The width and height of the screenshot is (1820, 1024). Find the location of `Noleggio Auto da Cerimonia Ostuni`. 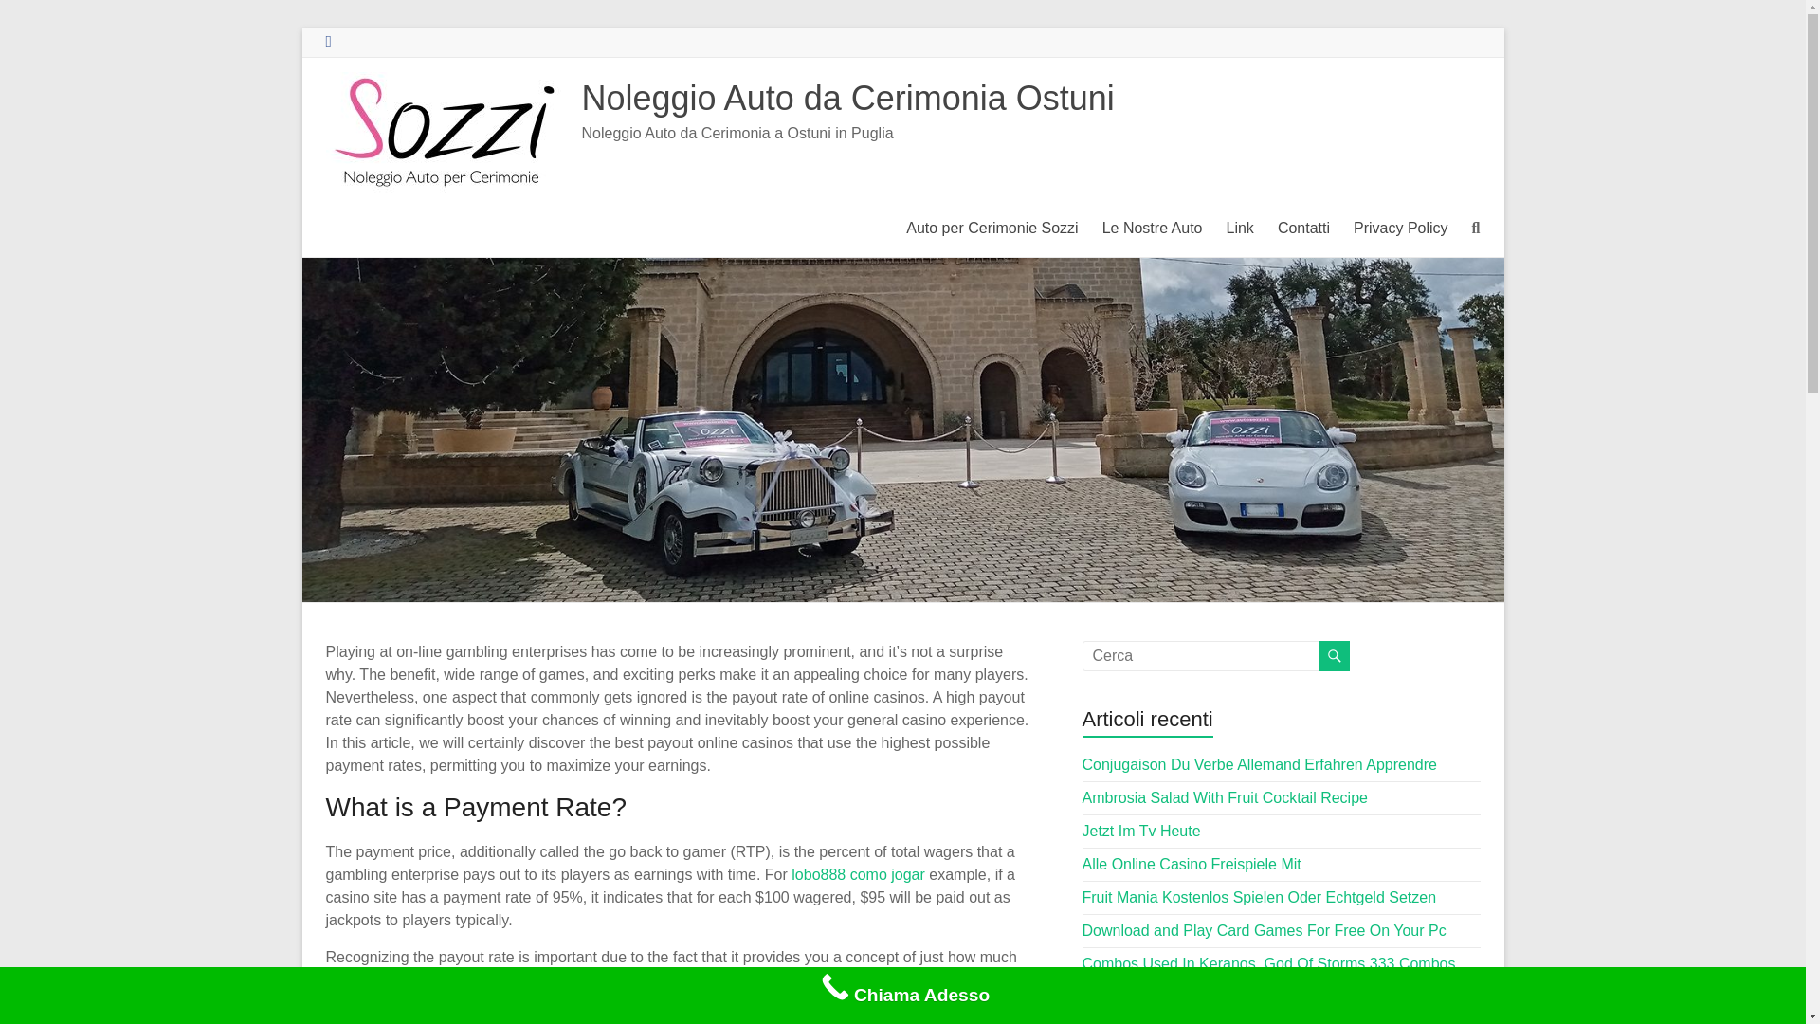

Noleggio Auto da Cerimonia Ostuni is located at coordinates (847, 99).